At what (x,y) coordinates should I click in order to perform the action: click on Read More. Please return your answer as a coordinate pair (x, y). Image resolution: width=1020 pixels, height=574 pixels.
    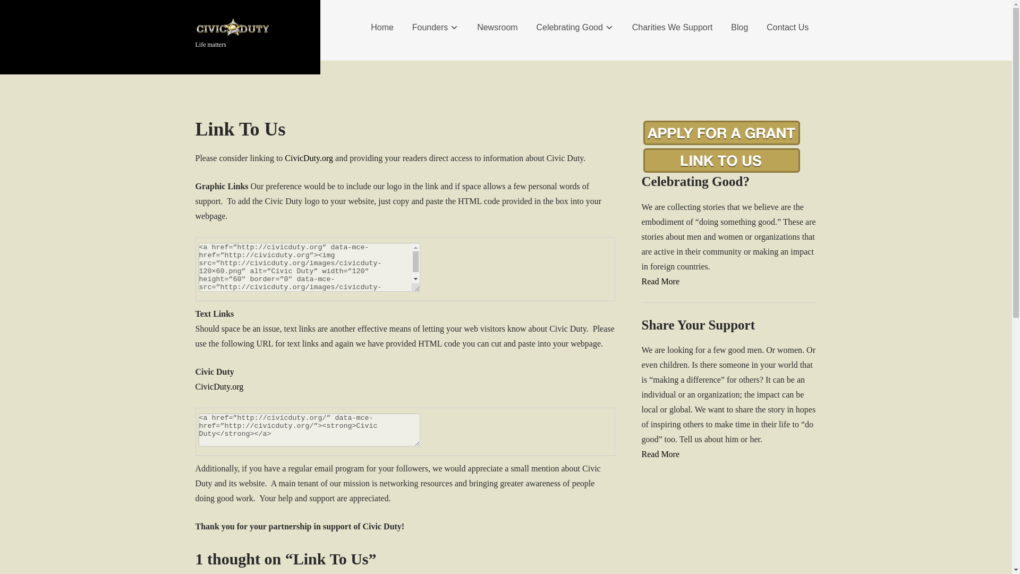
    Looking at the image, I should click on (661, 454).